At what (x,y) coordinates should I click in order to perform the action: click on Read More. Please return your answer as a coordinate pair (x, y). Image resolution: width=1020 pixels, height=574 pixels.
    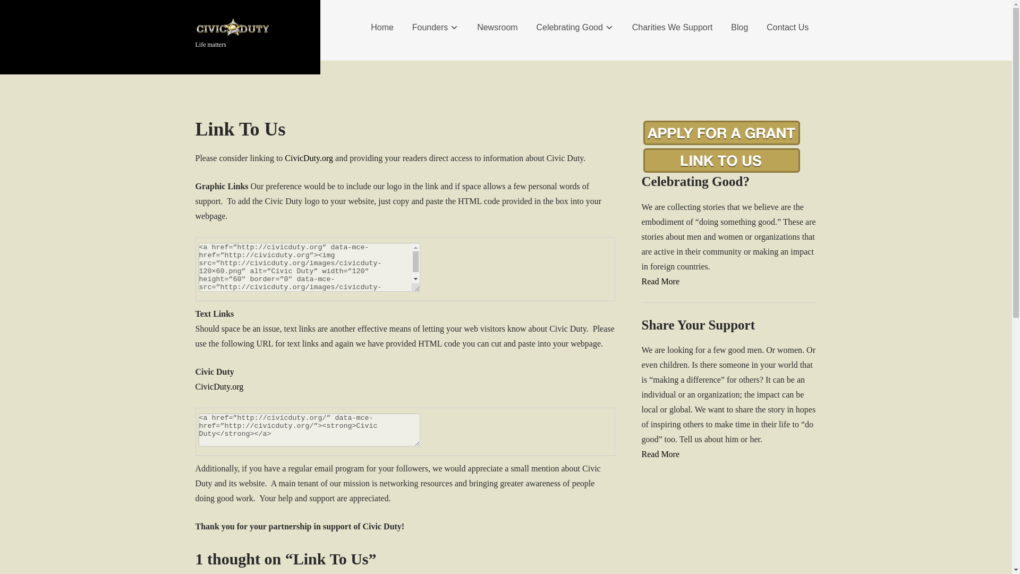
    Looking at the image, I should click on (661, 454).